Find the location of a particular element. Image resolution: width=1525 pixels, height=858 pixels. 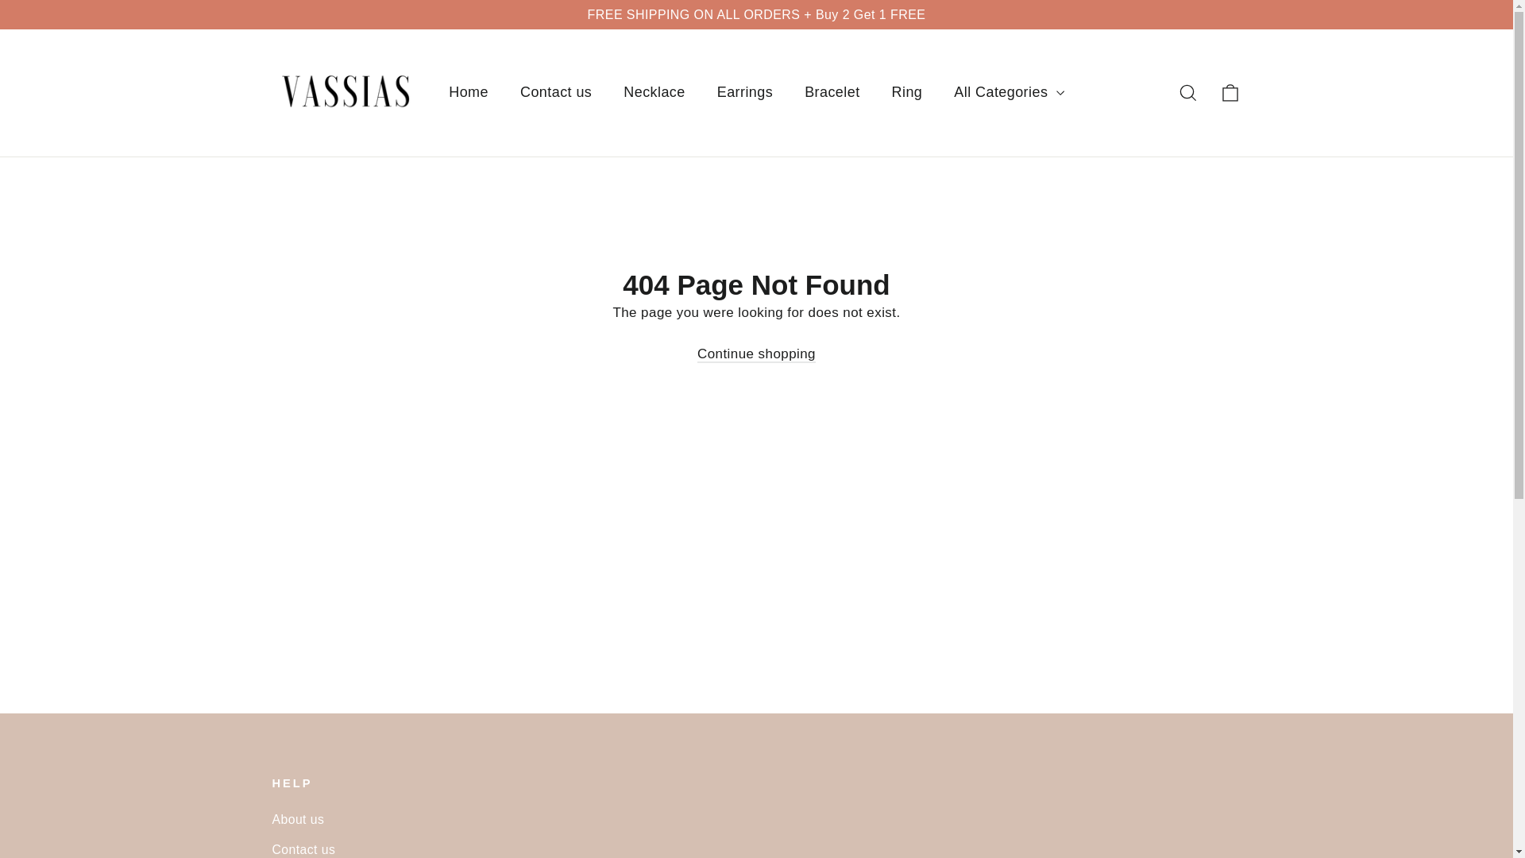

Cart is located at coordinates (1230, 92).